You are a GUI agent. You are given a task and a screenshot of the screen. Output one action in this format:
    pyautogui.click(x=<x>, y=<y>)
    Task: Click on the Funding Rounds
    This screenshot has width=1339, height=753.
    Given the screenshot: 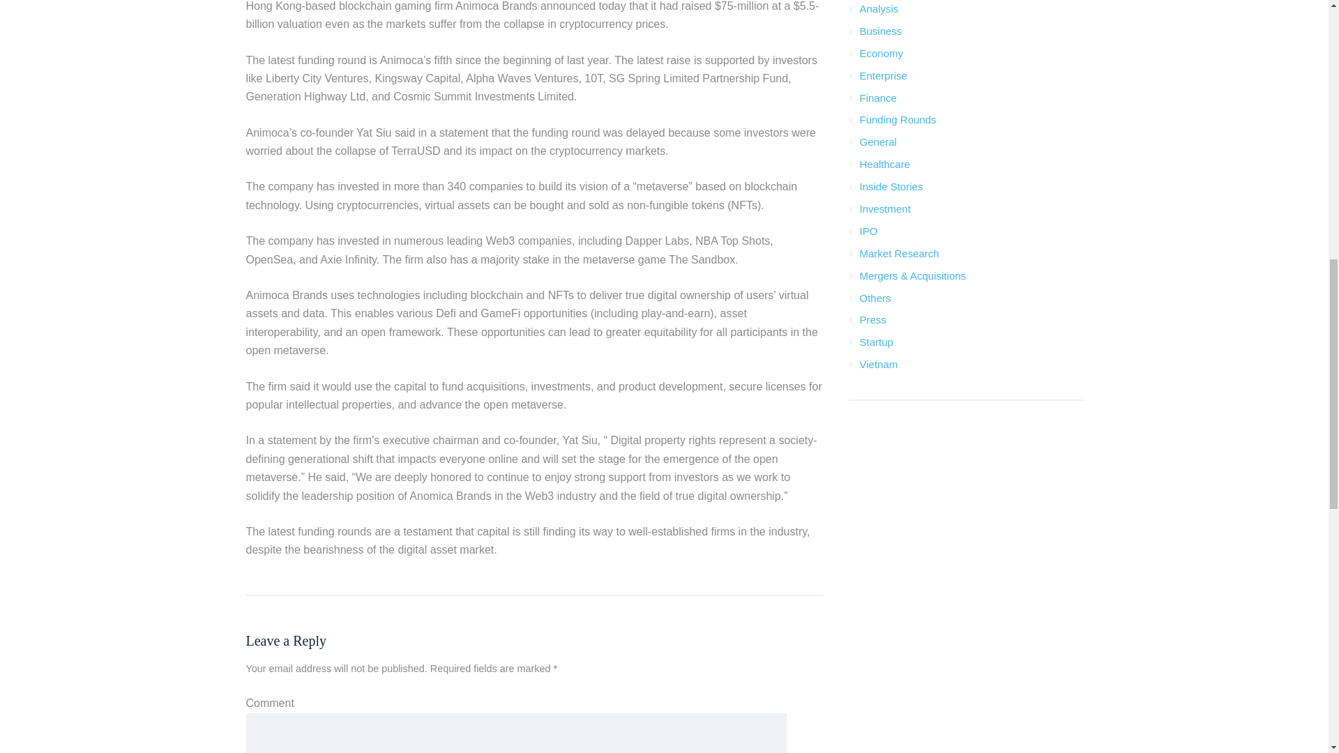 What is the action you would take?
    pyautogui.click(x=898, y=120)
    